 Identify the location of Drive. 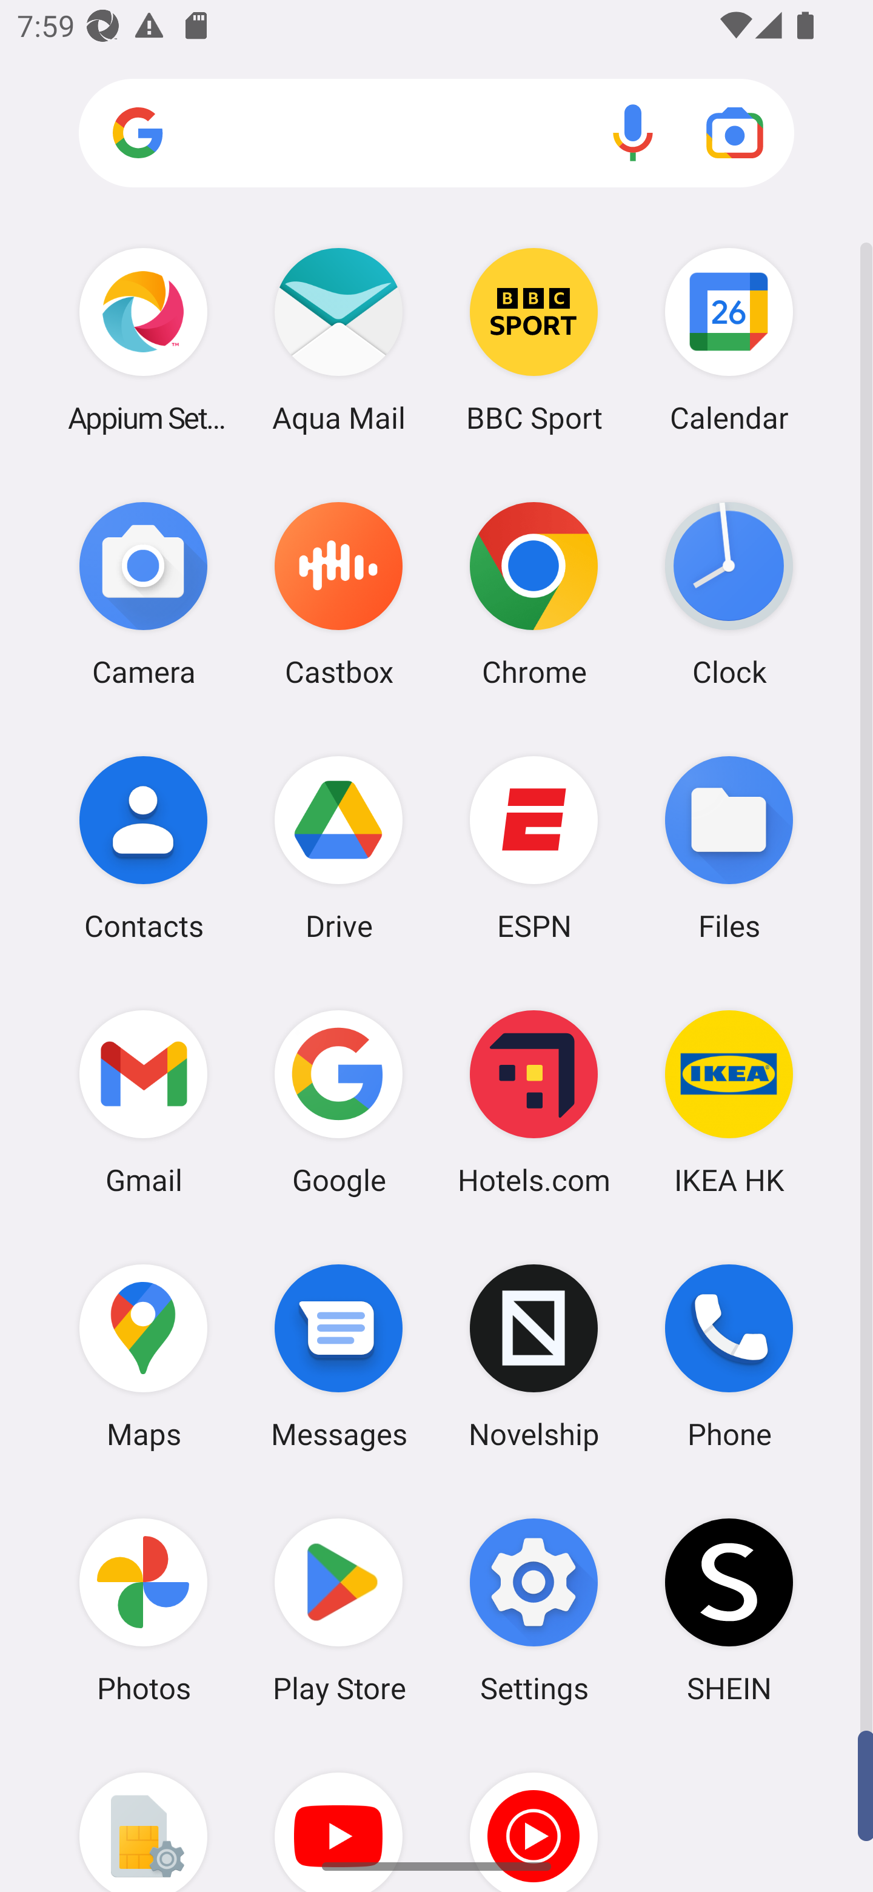
(338, 847).